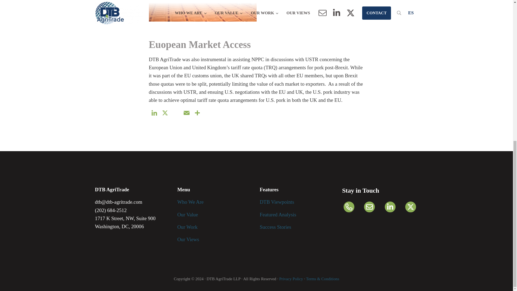 The height and width of the screenshot is (291, 517). Describe the element at coordinates (165, 113) in the screenshot. I see `X` at that location.